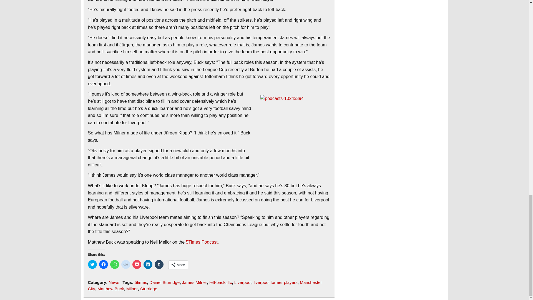  What do you see at coordinates (164, 282) in the screenshot?
I see `Daniel Sturridge` at bounding box center [164, 282].